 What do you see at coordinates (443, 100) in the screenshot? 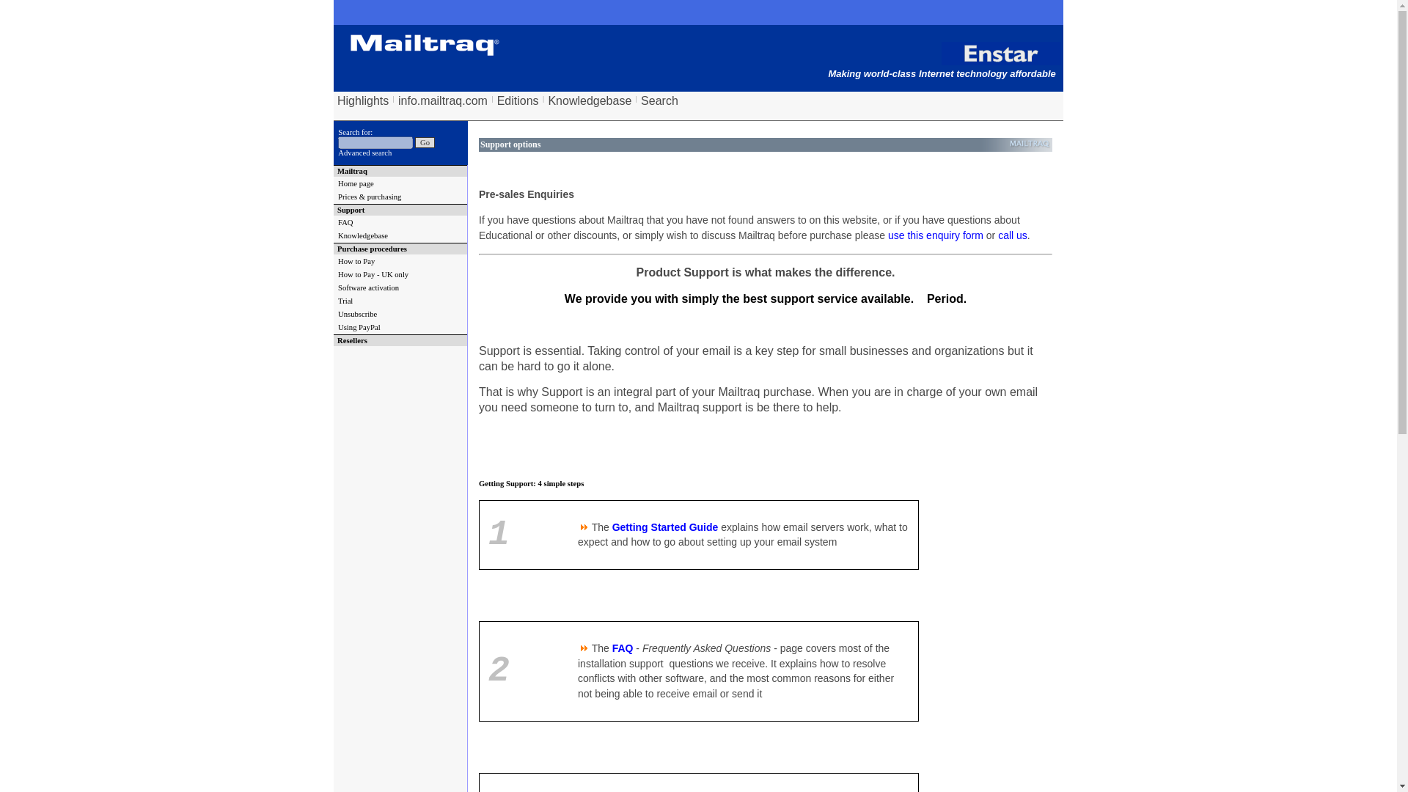
I see `info.mailtraq.com` at bounding box center [443, 100].